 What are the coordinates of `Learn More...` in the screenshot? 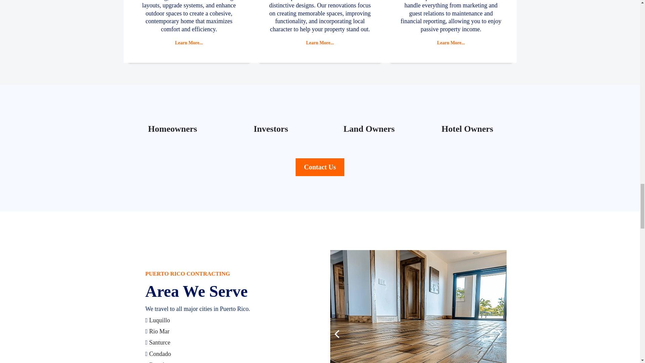 It's located at (189, 43).